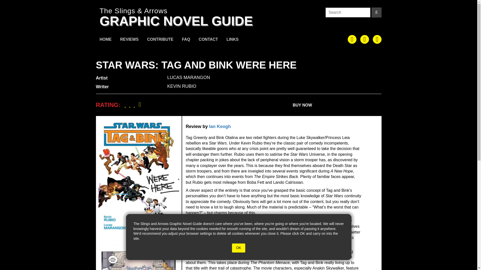  Describe the element at coordinates (220, 126) in the screenshot. I see `Posts by Ian Keogh` at that location.